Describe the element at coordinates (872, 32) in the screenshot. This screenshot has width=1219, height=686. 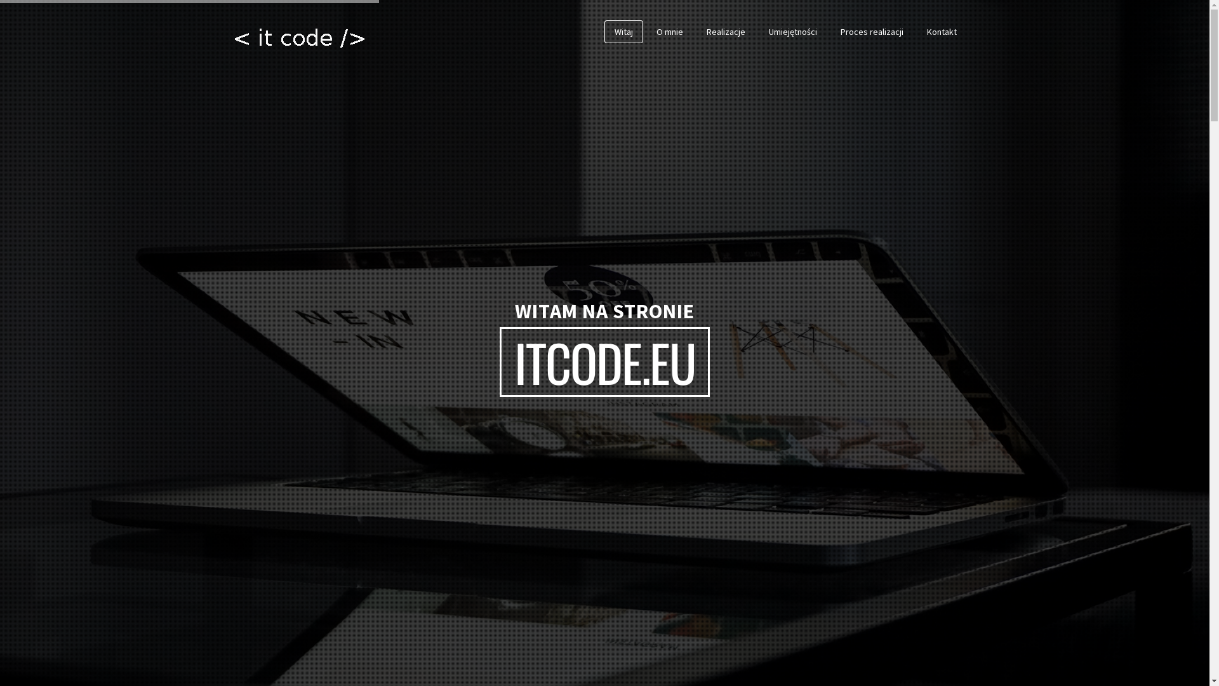
I see `Proces realizacji` at that location.